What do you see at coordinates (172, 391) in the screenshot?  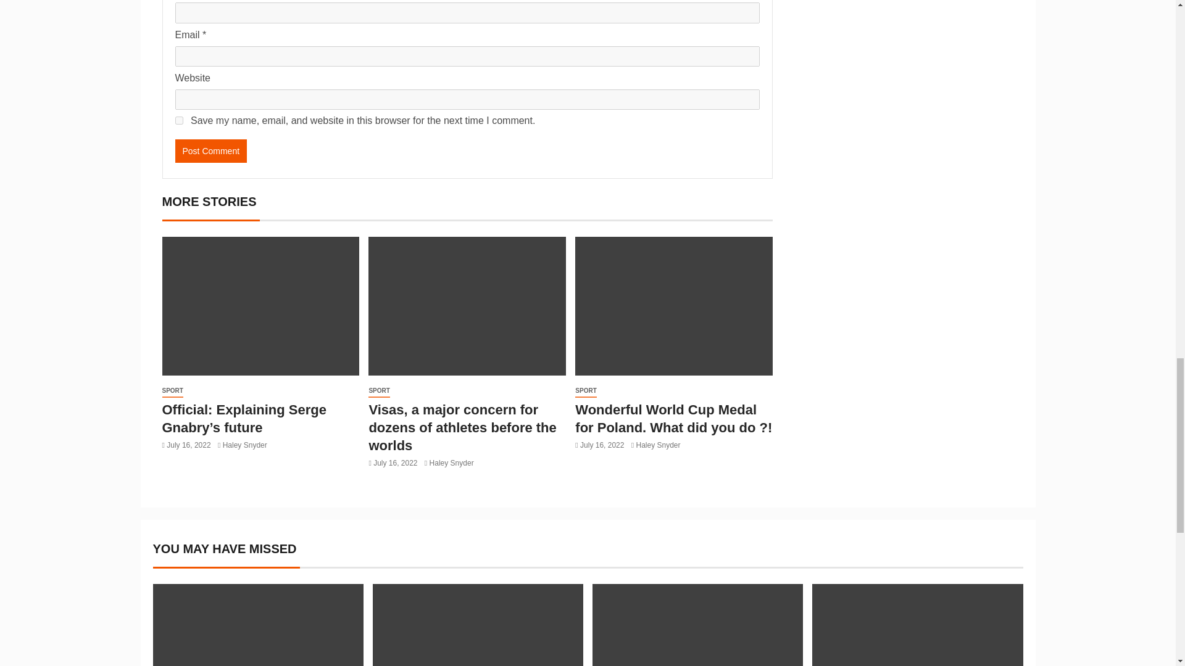 I see `SPORT` at bounding box center [172, 391].